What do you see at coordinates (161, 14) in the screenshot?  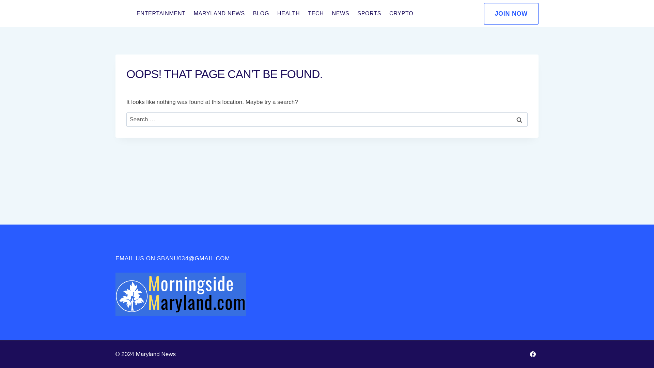 I see `ENTERTAINMENT` at bounding box center [161, 14].